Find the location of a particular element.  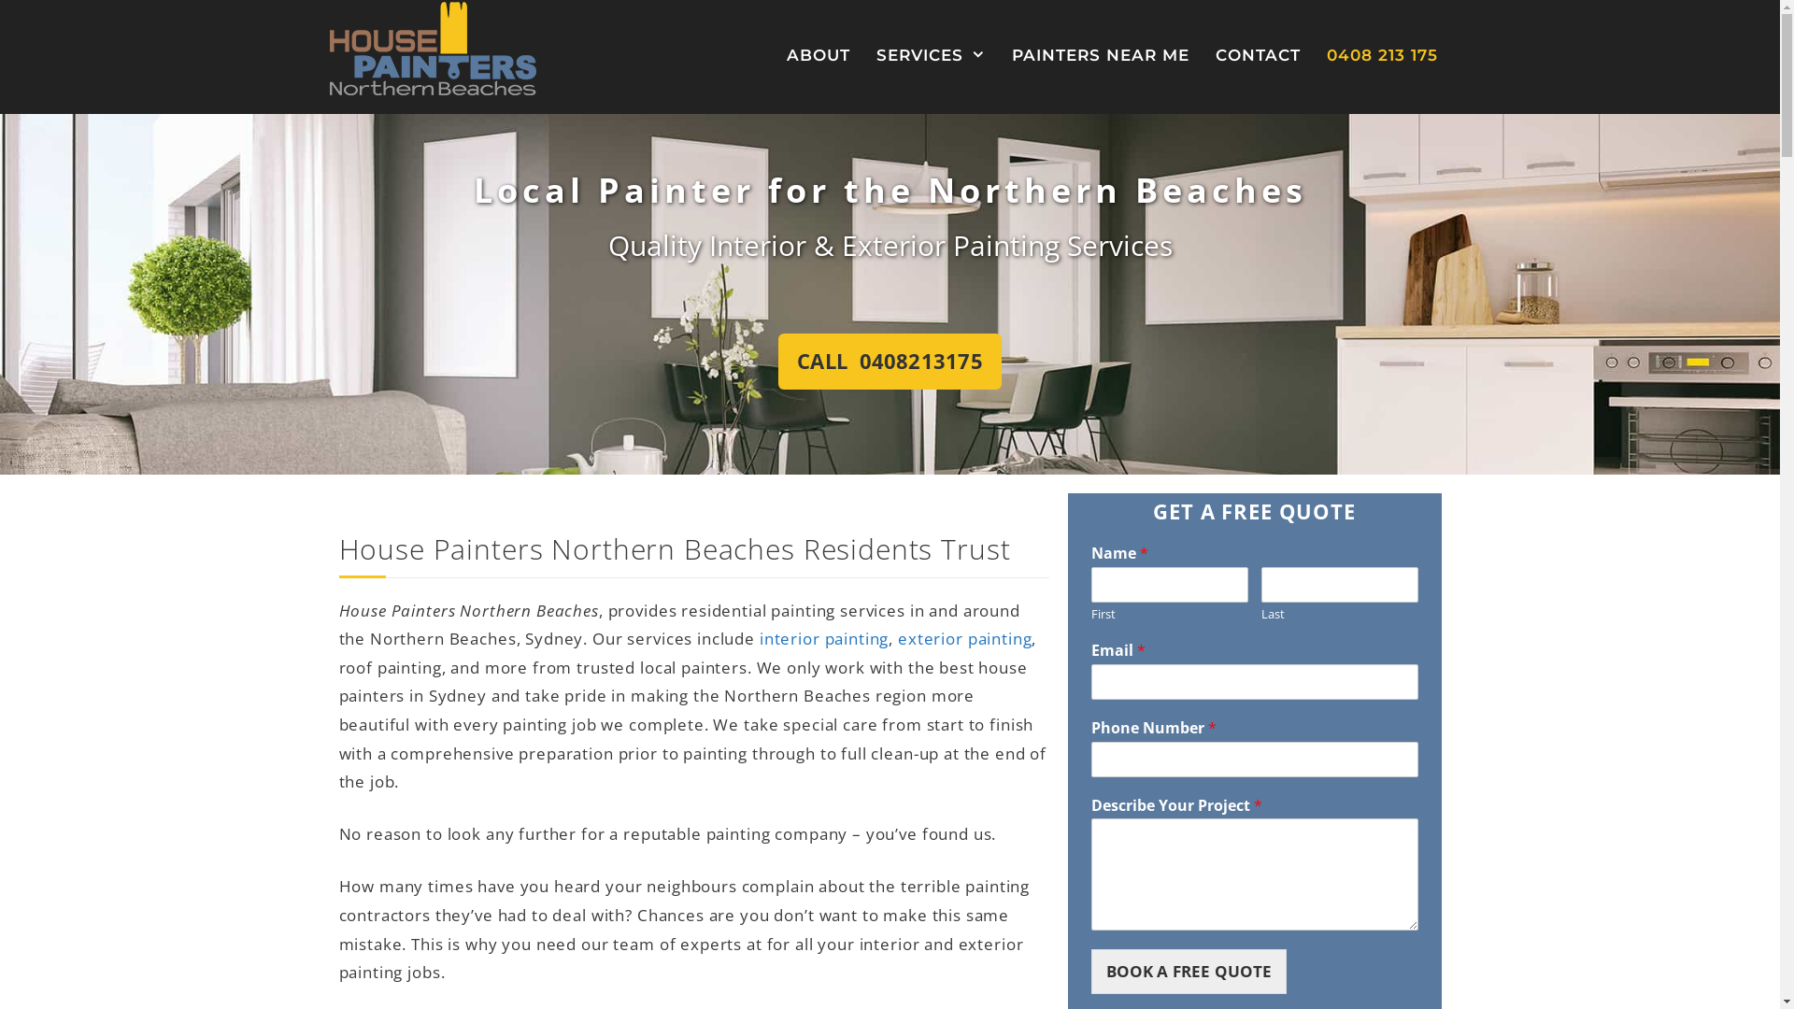

interior painting is located at coordinates (824, 639).